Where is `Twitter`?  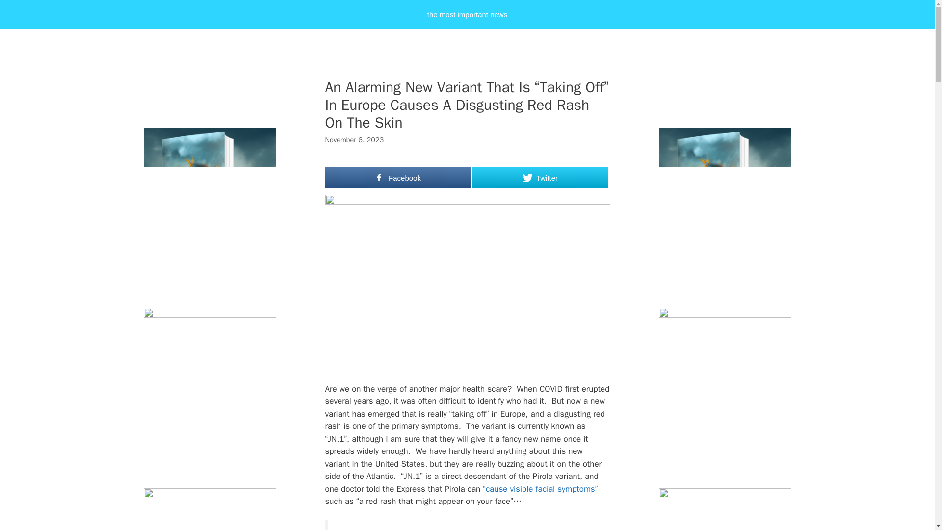
Twitter is located at coordinates (540, 178).